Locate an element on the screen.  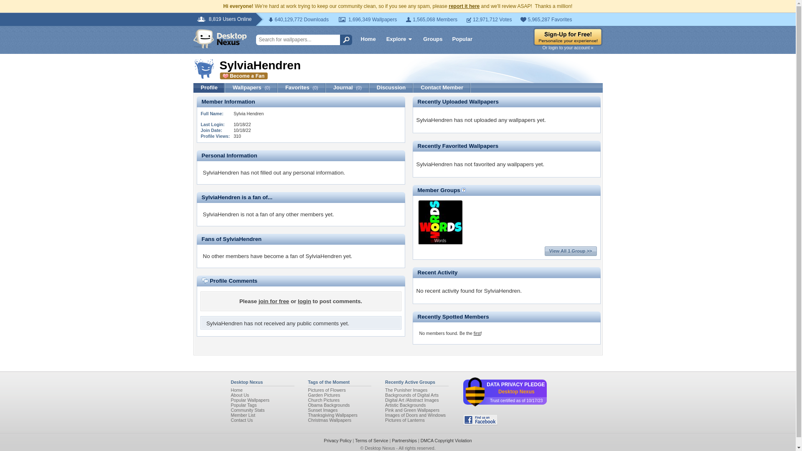
Popular is located at coordinates (462, 38).